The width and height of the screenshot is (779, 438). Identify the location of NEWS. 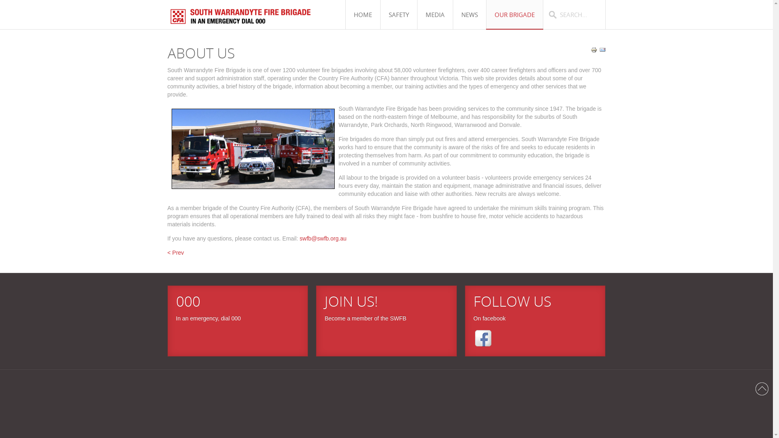
(470, 15).